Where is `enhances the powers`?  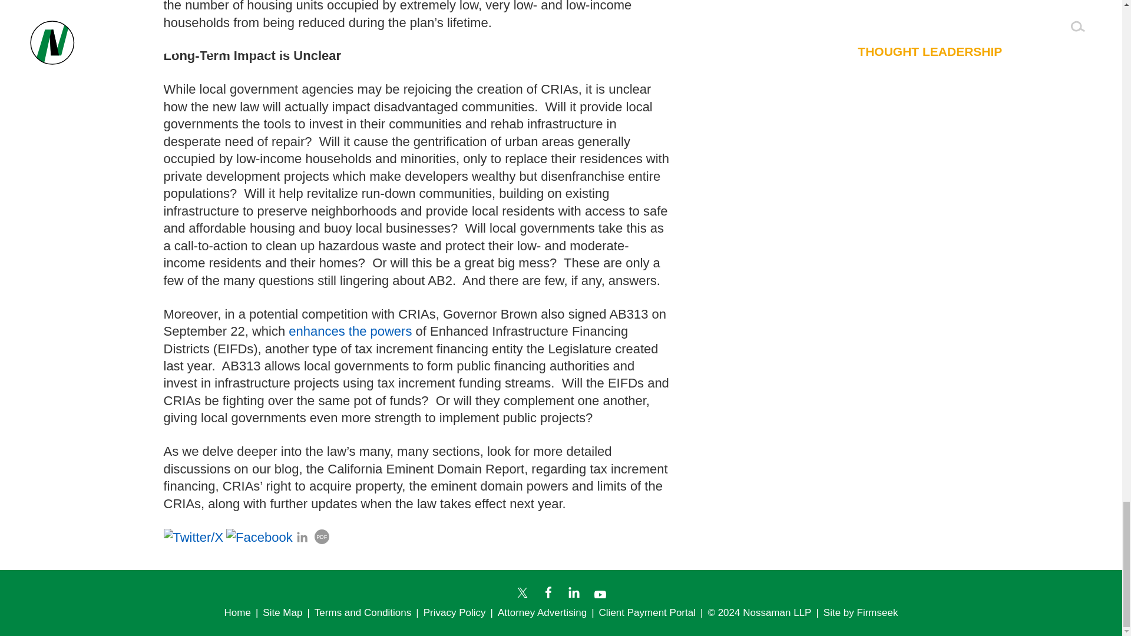
enhances the powers is located at coordinates (351, 331).